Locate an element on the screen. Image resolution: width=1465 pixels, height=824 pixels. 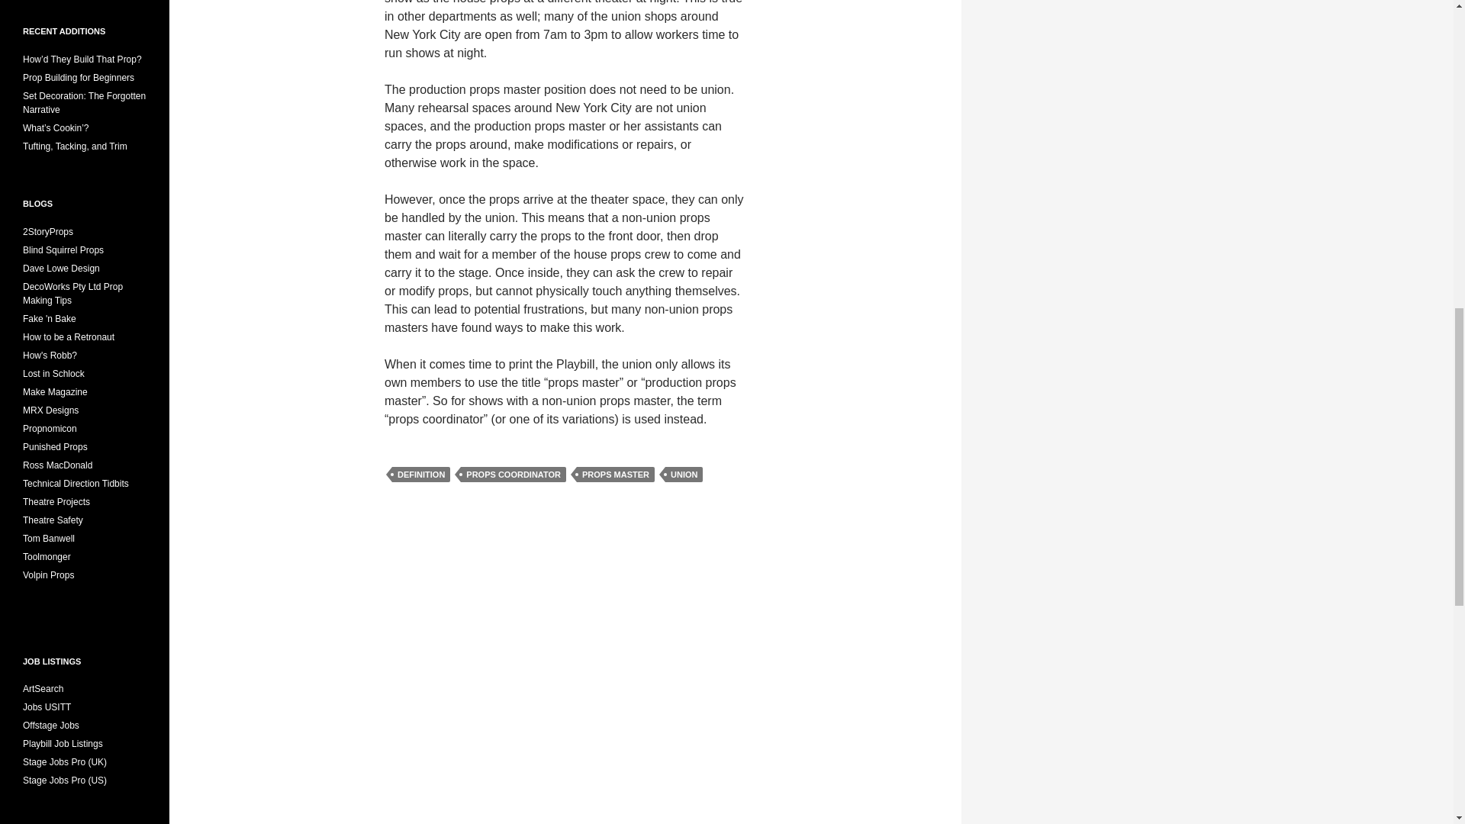
PROPS COORDINATOR is located at coordinates (513, 475).